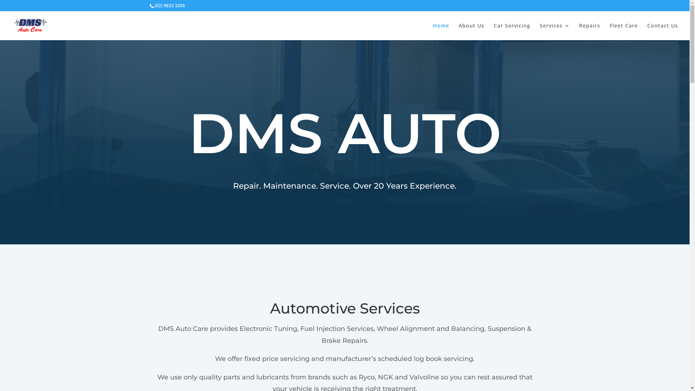 The image size is (695, 391). I want to click on Repairs, so click(590, 32).